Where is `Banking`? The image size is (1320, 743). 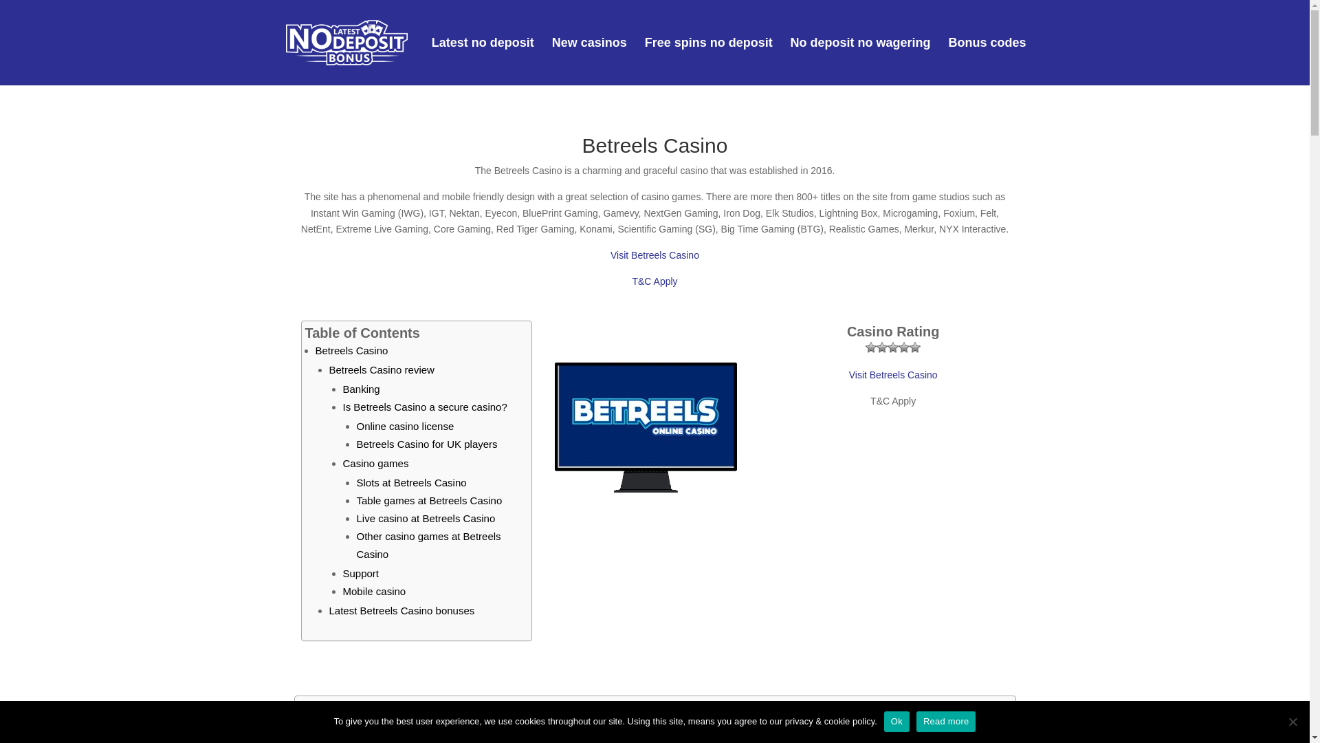
Banking is located at coordinates (360, 389).